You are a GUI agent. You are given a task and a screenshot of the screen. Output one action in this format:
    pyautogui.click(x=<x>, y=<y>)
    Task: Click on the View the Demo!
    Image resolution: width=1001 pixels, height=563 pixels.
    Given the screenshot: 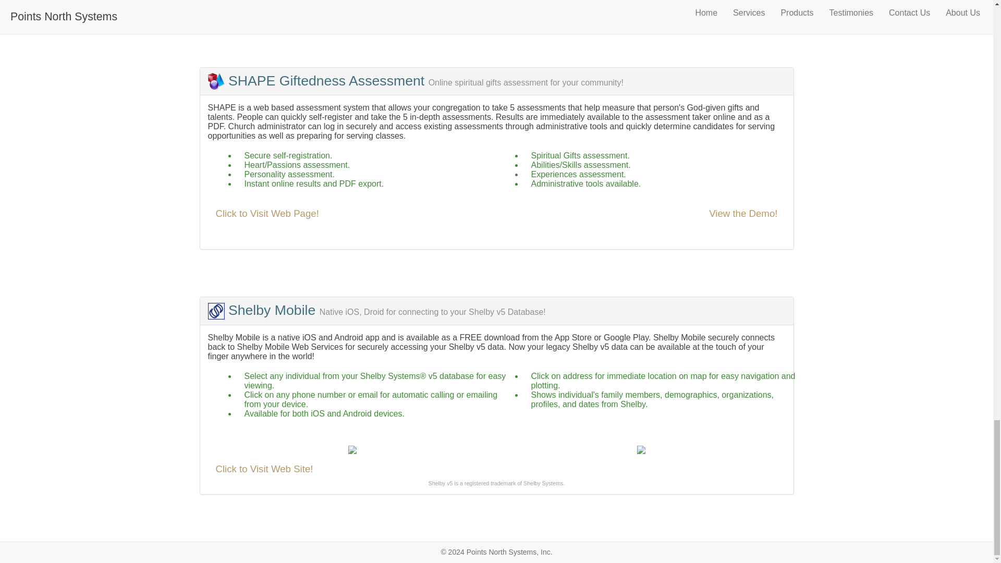 What is the action you would take?
    pyautogui.click(x=743, y=213)
    